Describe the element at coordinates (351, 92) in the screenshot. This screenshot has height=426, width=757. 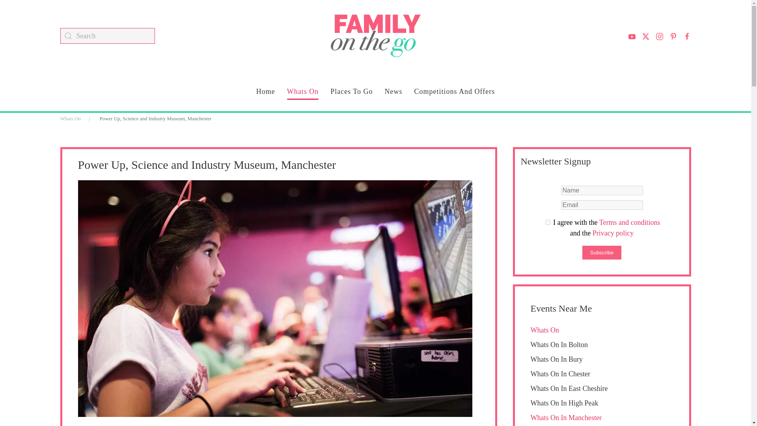
I see `Places To Go` at that location.